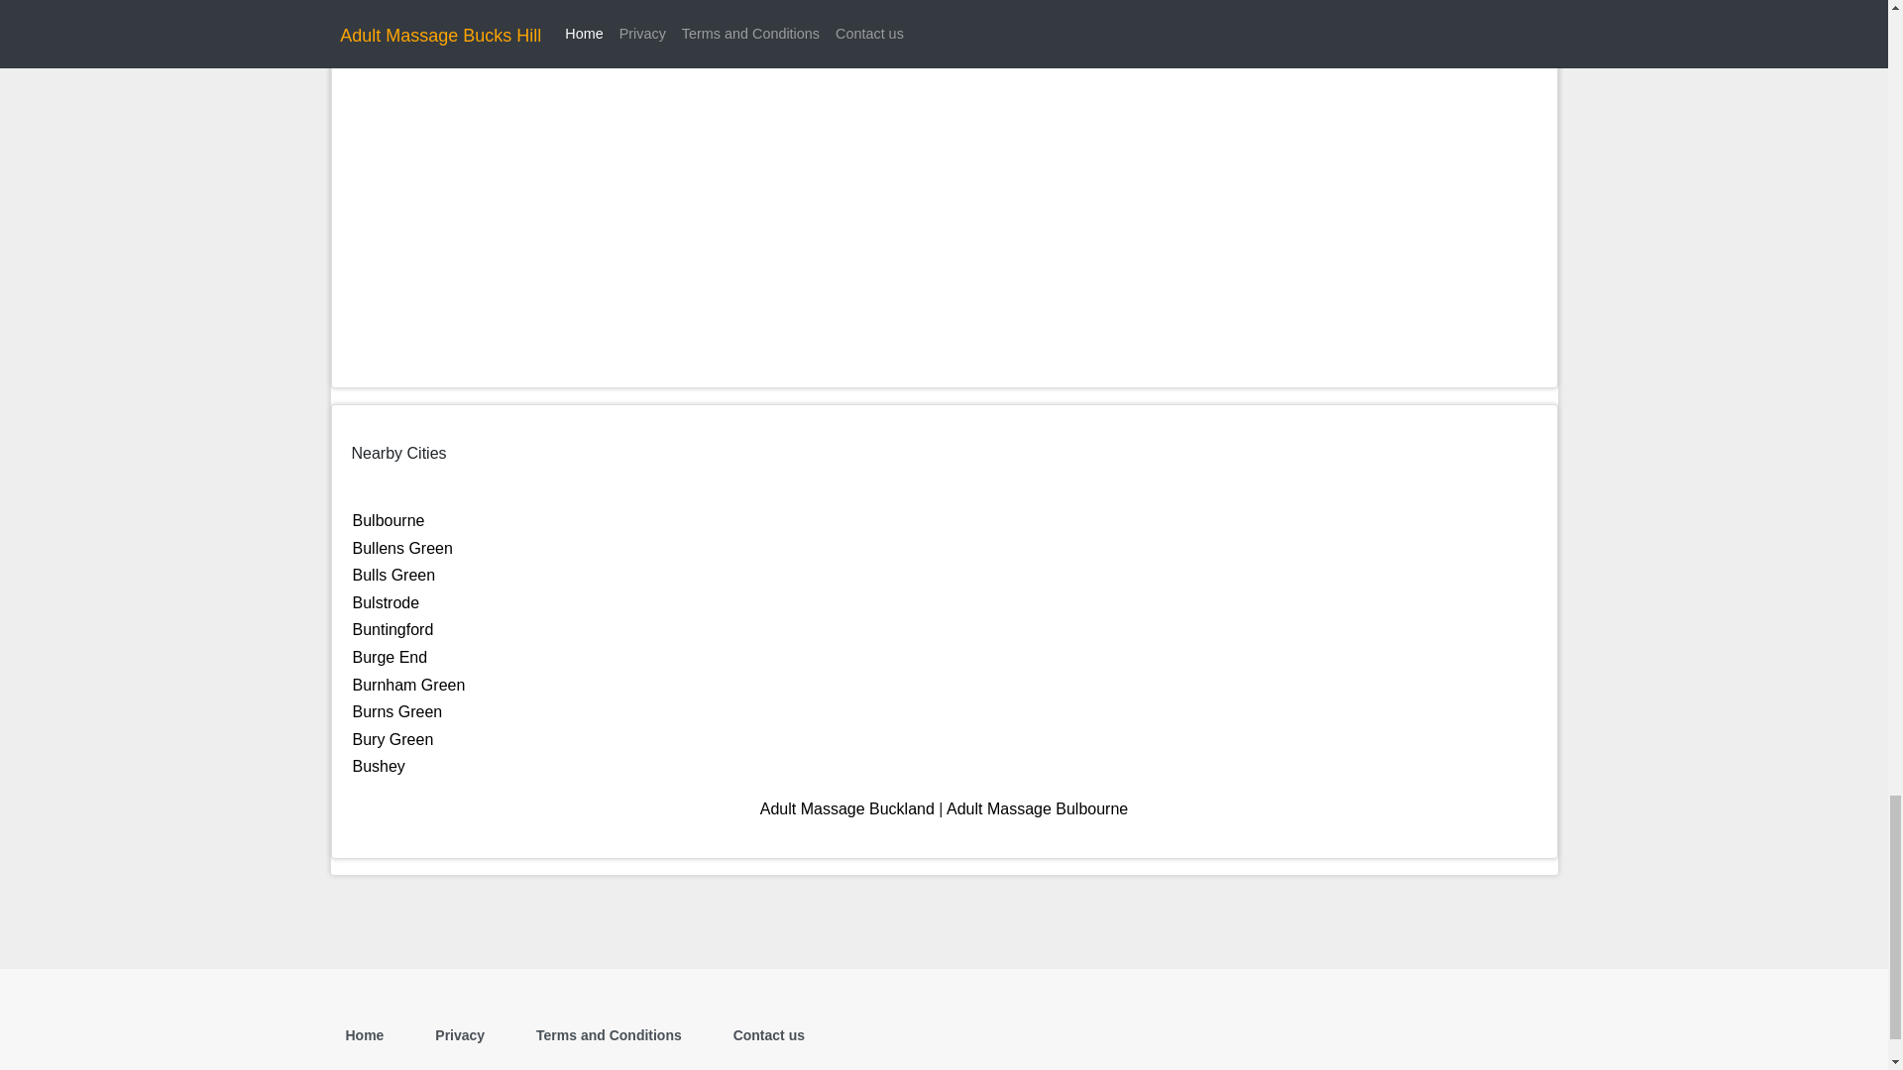 The height and width of the screenshot is (1070, 1903). What do you see at coordinates (387, 602) in the screenshot?
I see `Bulstrode` at bounding box center [387, 602].